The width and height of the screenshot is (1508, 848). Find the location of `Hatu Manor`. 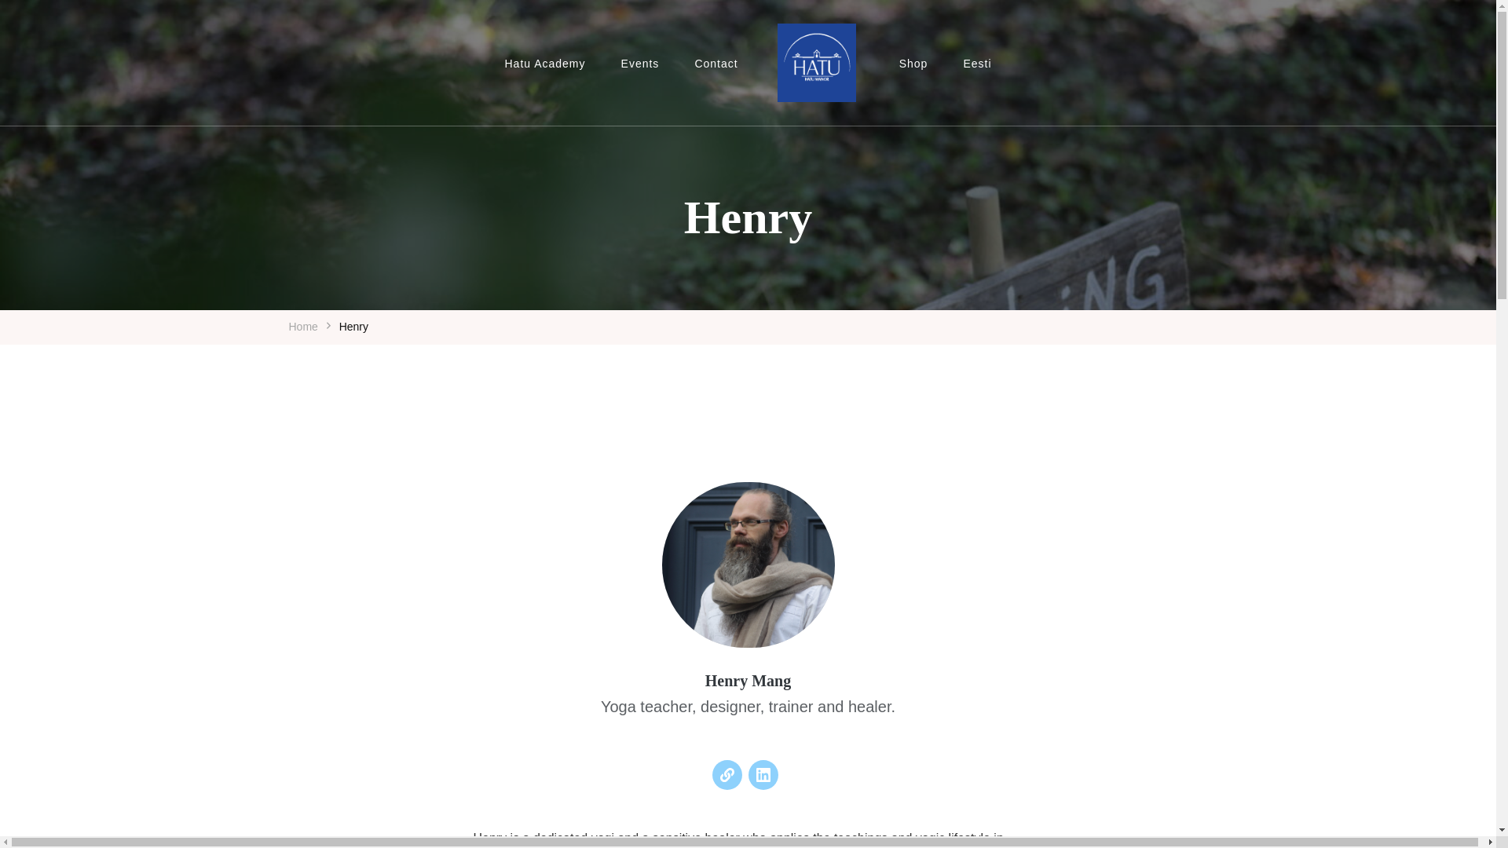

Hatu Manor is located at coordinates (840, 121).